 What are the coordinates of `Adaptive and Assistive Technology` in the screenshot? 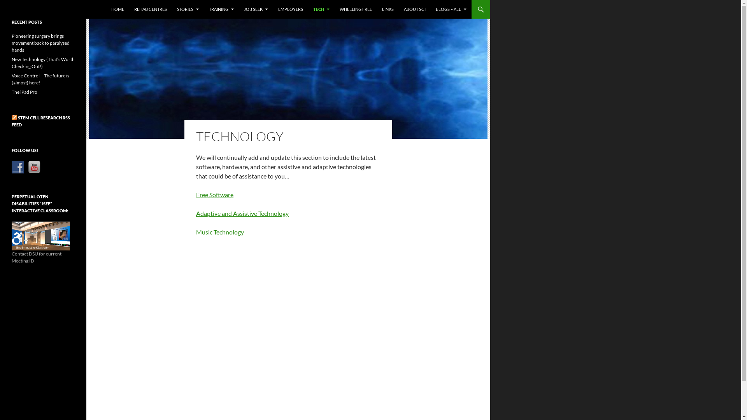 It's located at (242, 213).